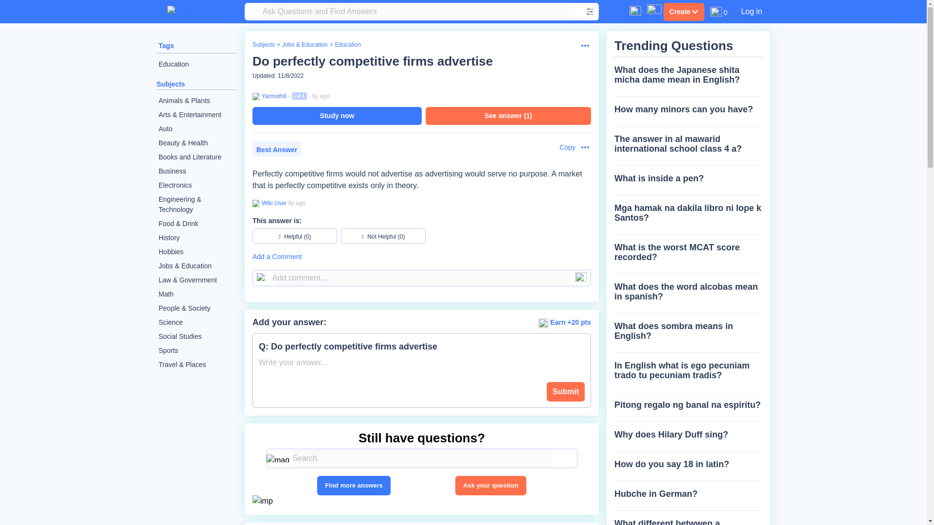 The image size is (934, 525). What do you see at coordinates (373, 61) in the screenshot?
I see `Do perfectly competitive firms advertise` at bounding box center [373, 61].